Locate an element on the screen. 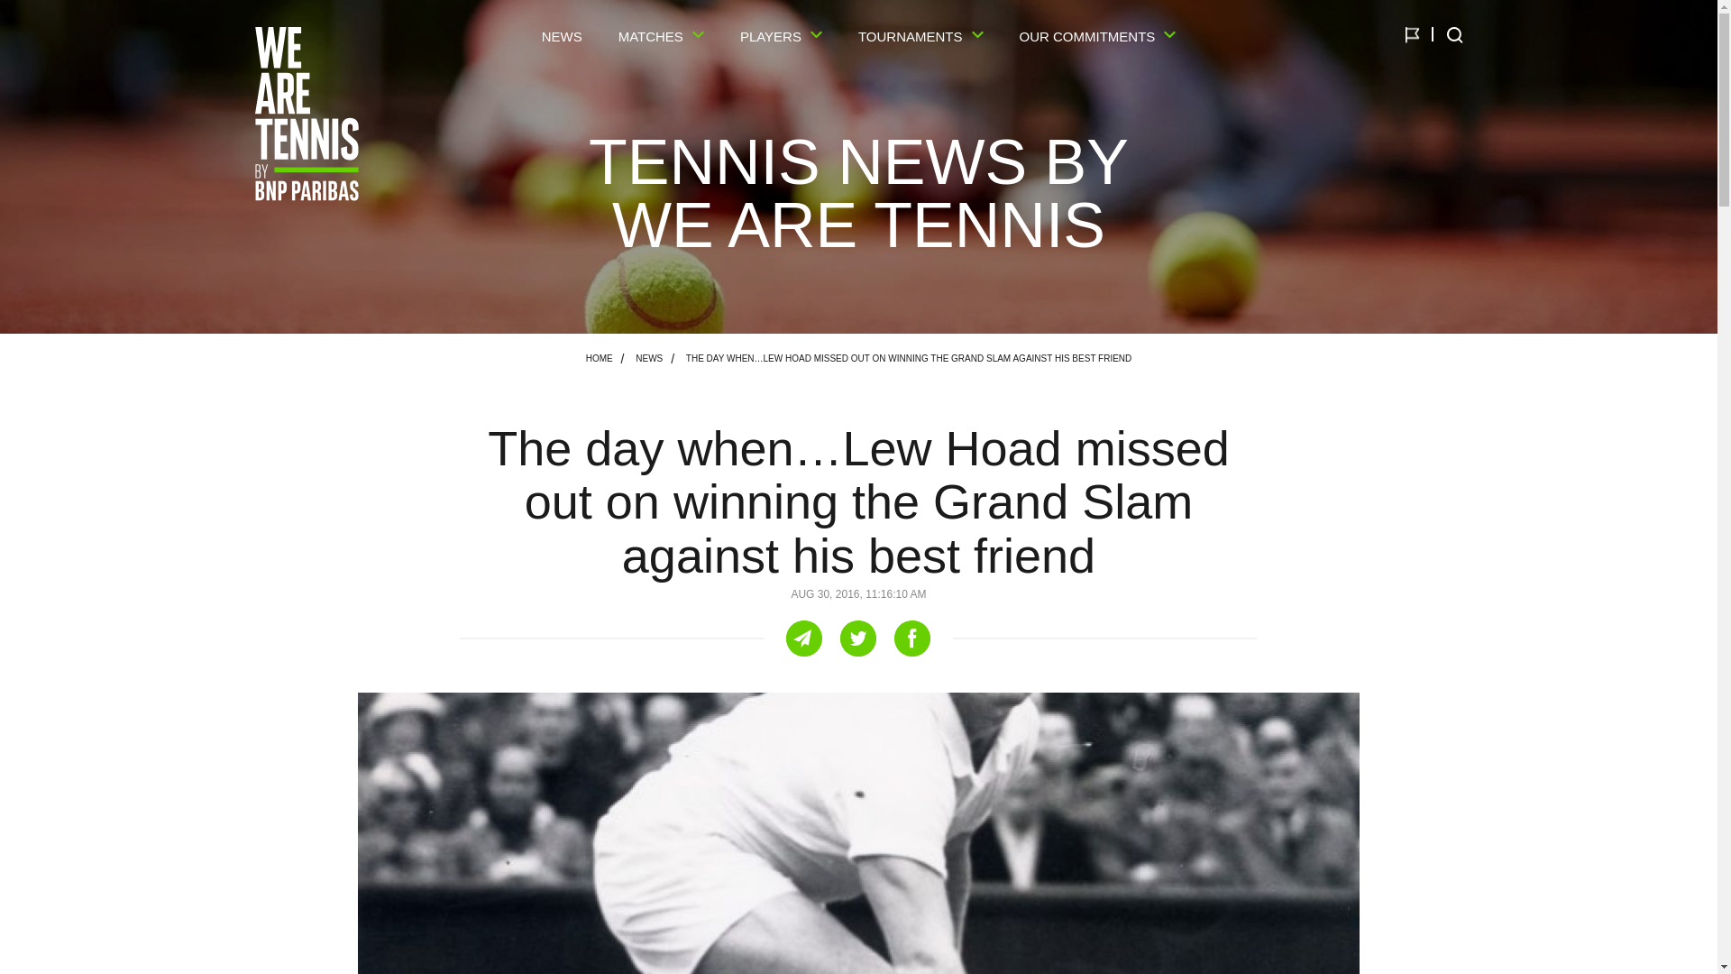 Image resolution: width=1731 pixels, height=974 pixels. HOME is located at coordinates (599, 357).